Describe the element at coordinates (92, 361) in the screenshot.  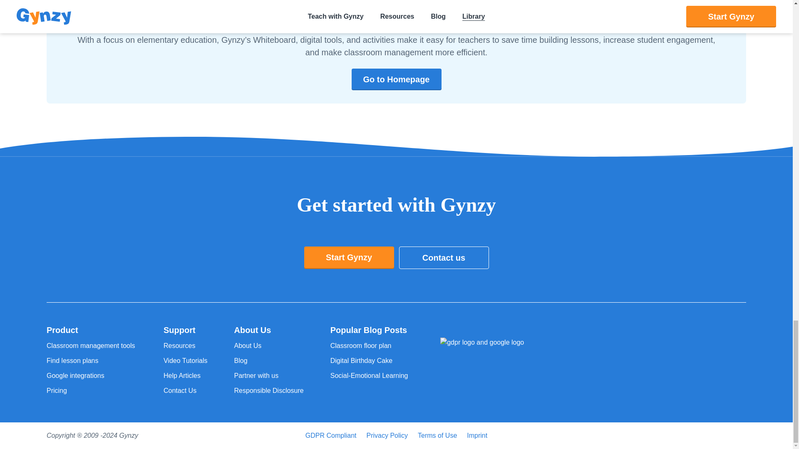
I see `Find lesson plans` at that location.